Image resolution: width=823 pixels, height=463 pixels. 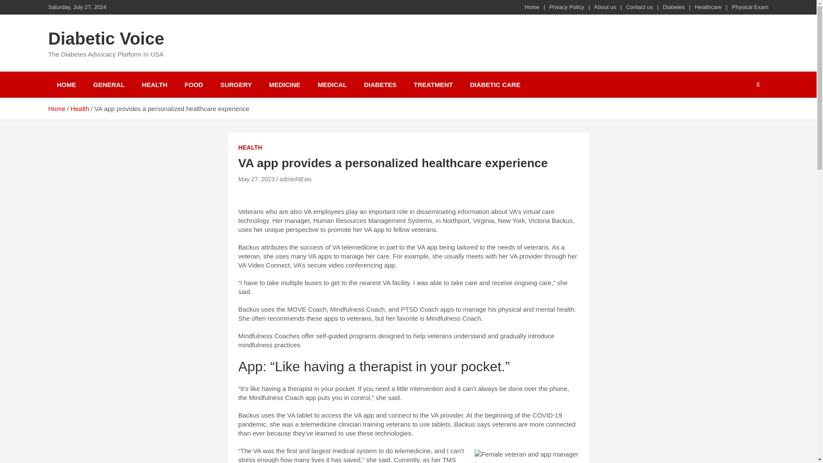 What do you see at coordinates (673, 7) in the screenshot?
I see `Diabetes` at bounding box center [673, 7].